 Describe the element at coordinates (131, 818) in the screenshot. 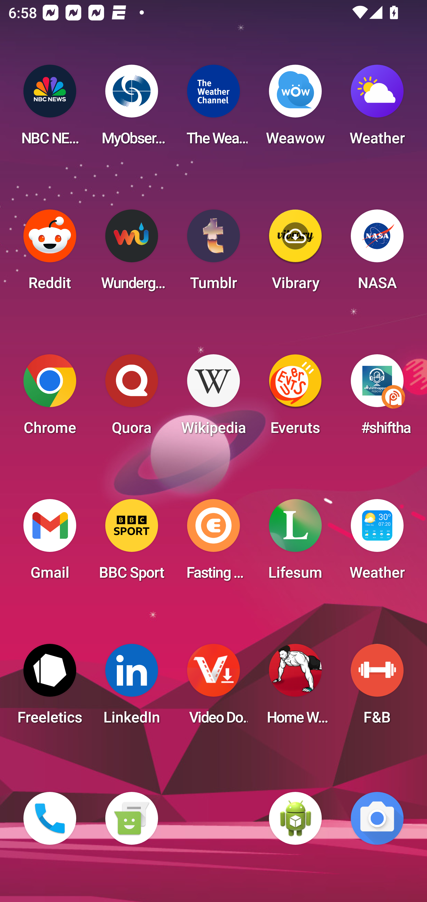

I see `Messaging` at that location.